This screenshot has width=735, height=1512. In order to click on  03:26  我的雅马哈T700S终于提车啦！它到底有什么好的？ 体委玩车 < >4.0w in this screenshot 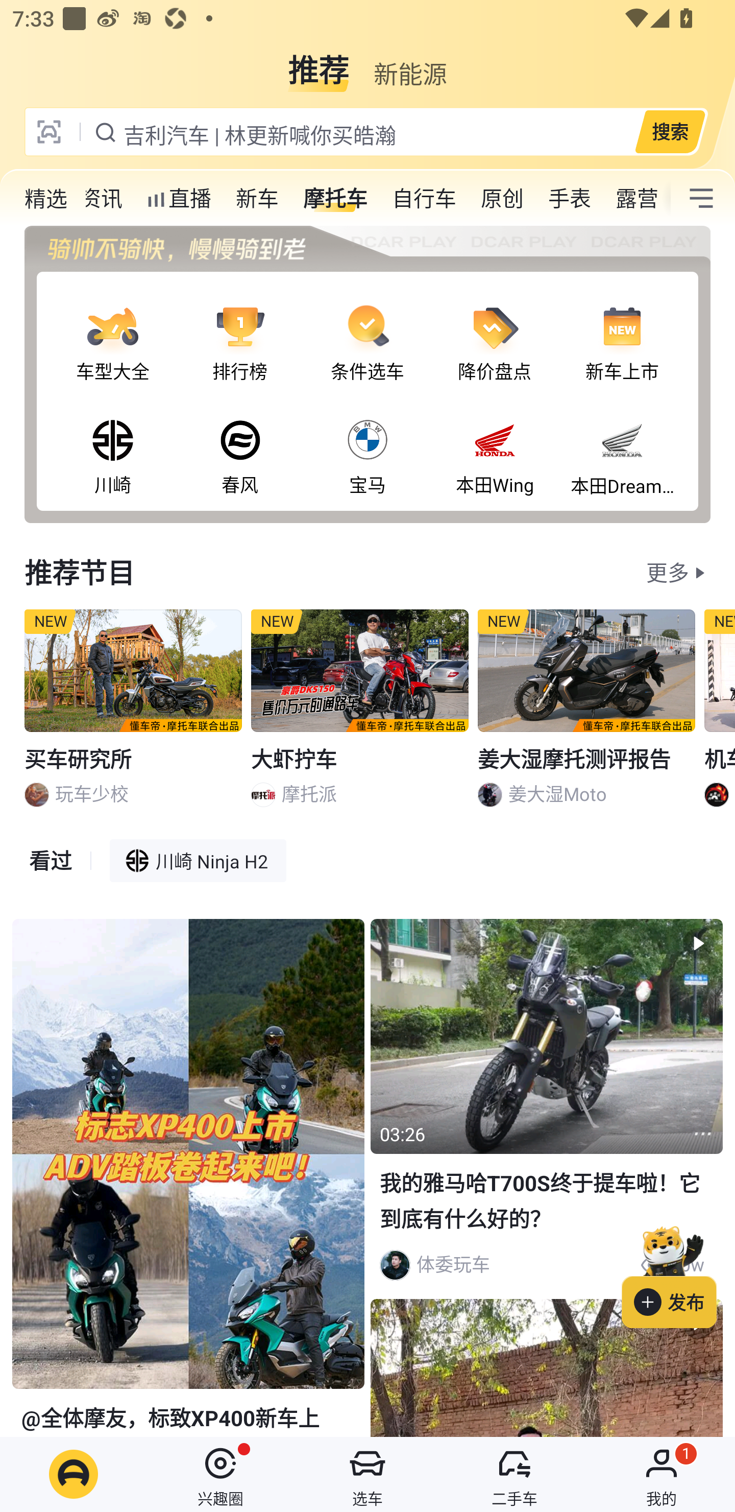, I will do `click(546, 1105)`.